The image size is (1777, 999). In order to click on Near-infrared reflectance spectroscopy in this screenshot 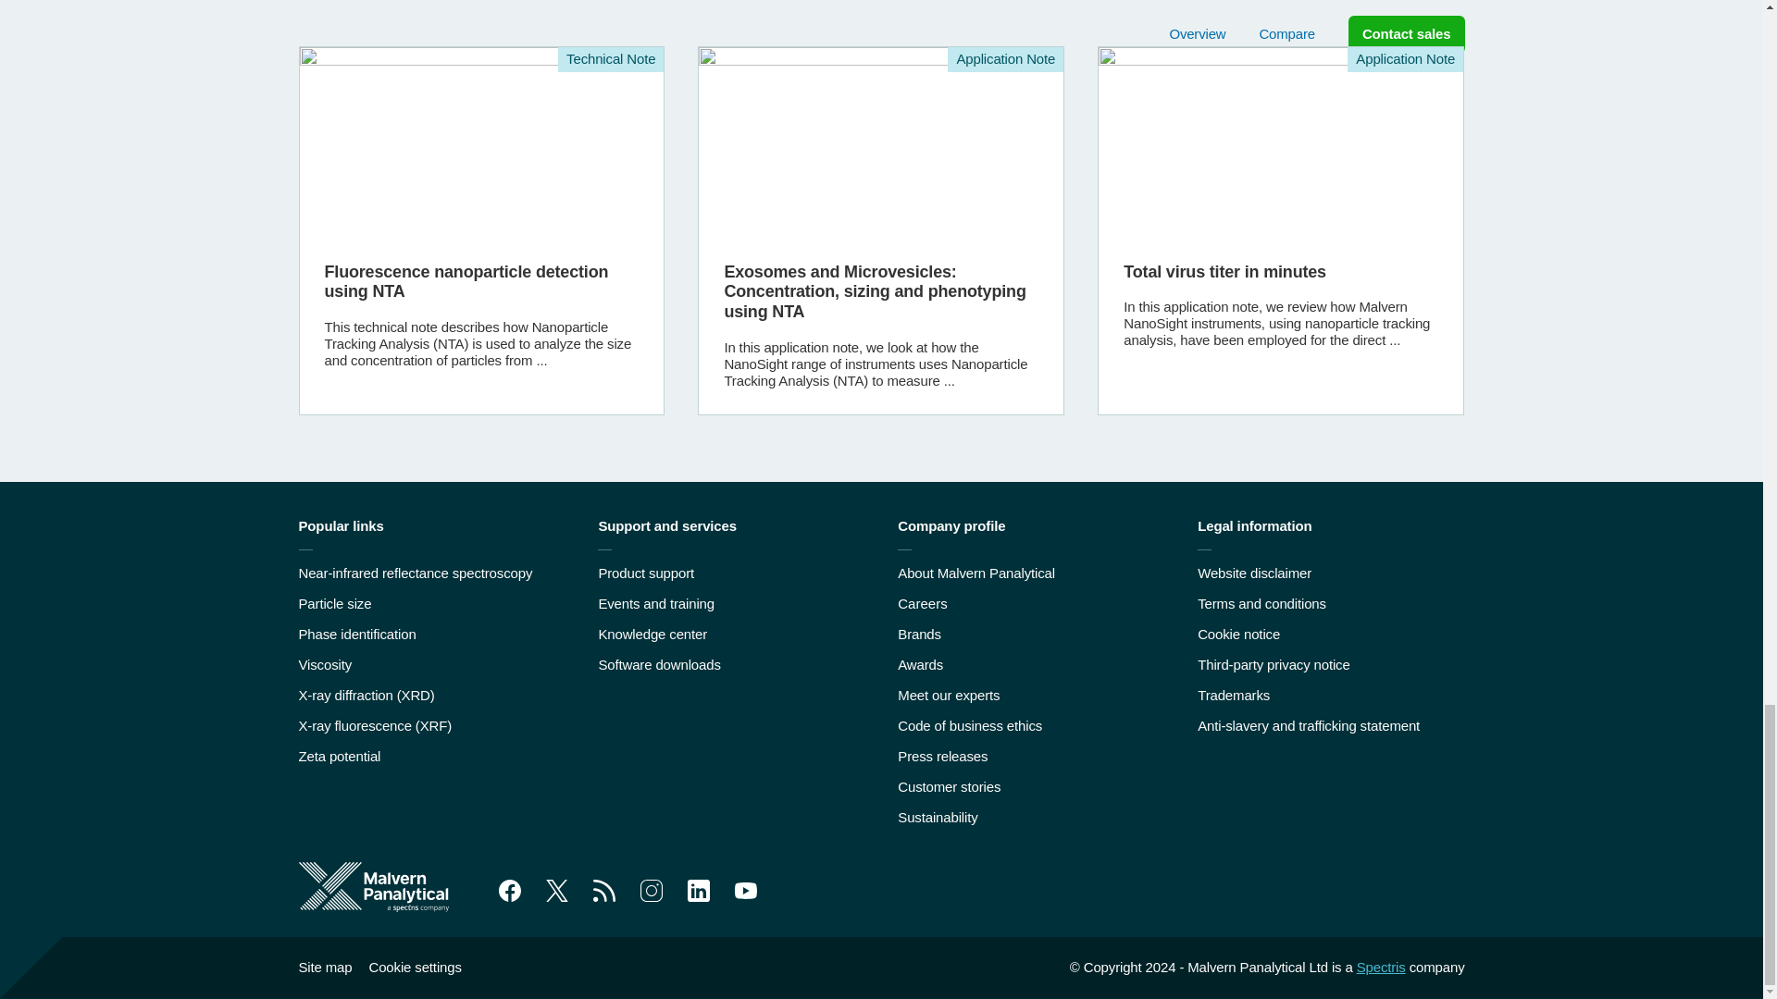, I will do `click(415, 573)`.